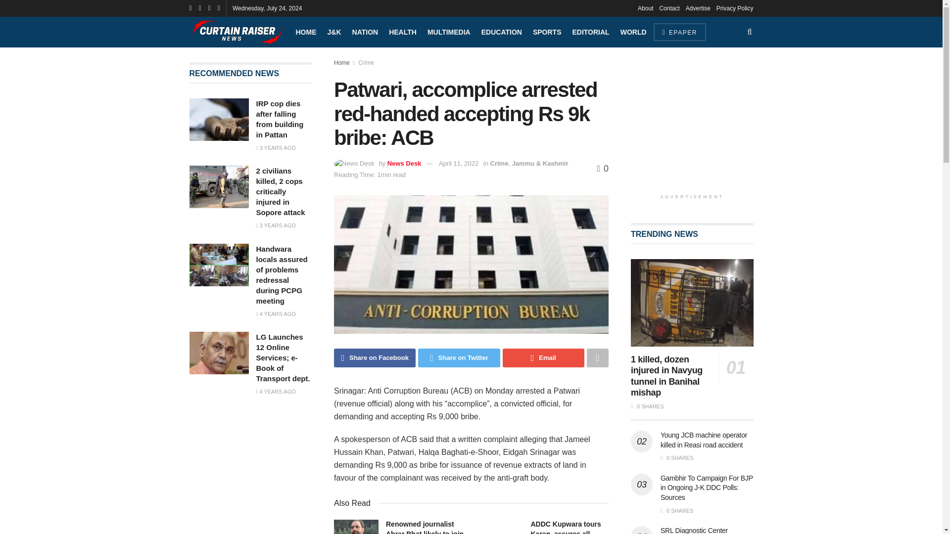 The height and width of the screenshot is (534, 950). What do you see at coordinates (499, 163) in the screenshot?
I see `Crime` at bounding box center [499, 163].